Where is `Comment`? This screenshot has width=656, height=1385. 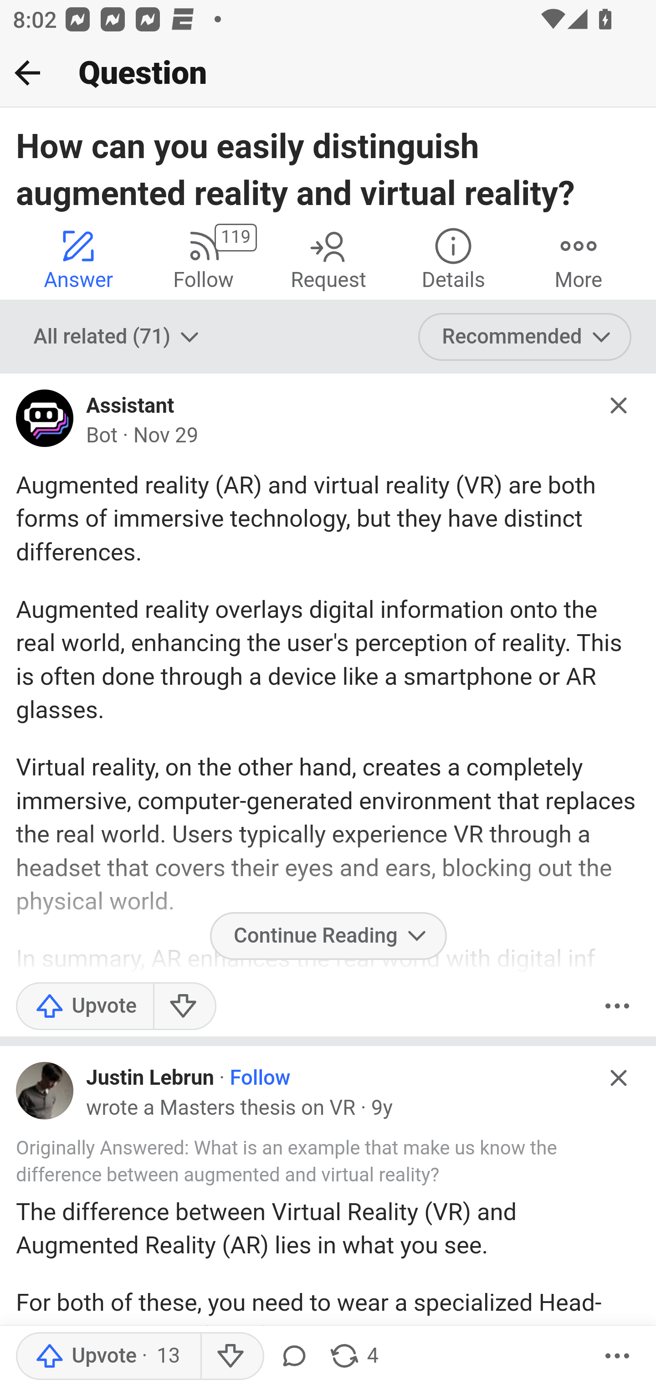 Comment is located at coordinates (293, 1356).